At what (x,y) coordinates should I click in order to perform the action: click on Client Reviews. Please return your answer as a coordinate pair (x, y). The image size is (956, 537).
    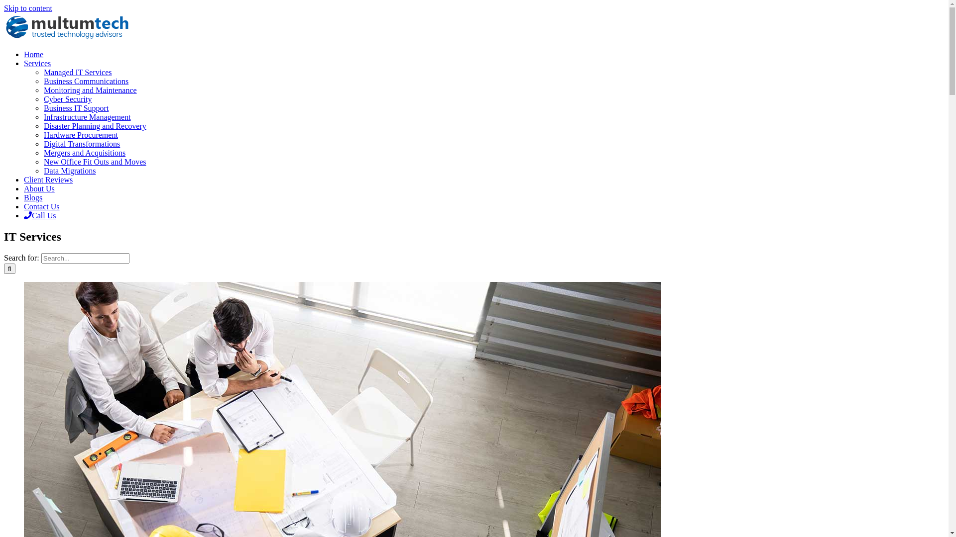
    Looking at the image, I should click on (48, 180).